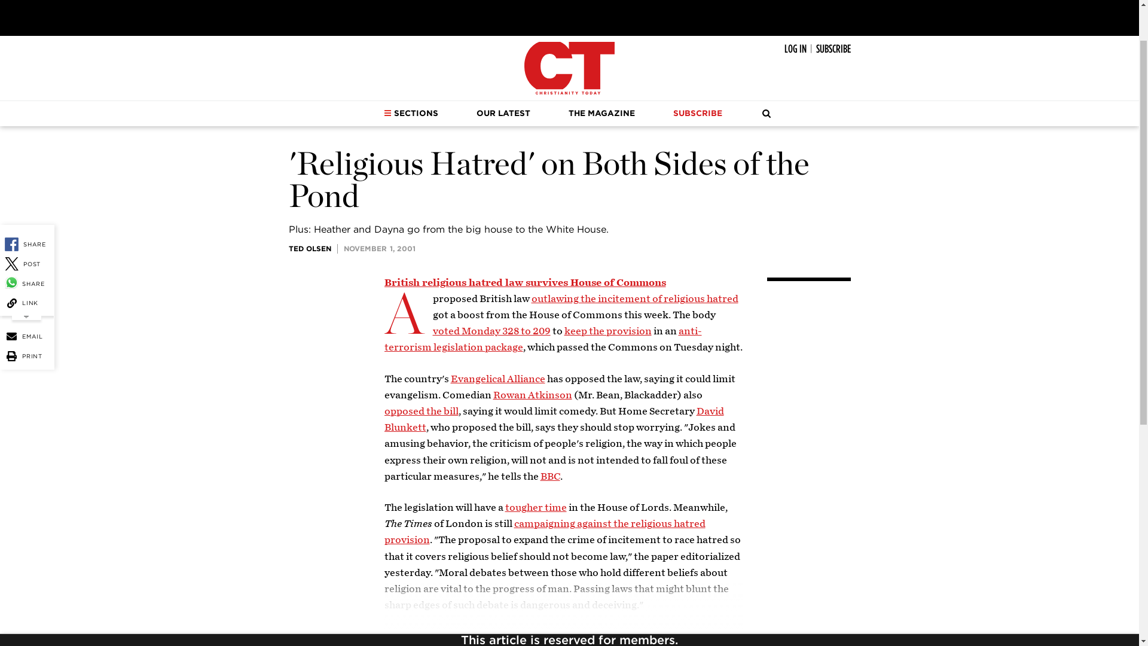  What do you see at coordinates (832, 49) in the screenshot?
I see `SUBSCRIBE` at bounding box center [832, 49].